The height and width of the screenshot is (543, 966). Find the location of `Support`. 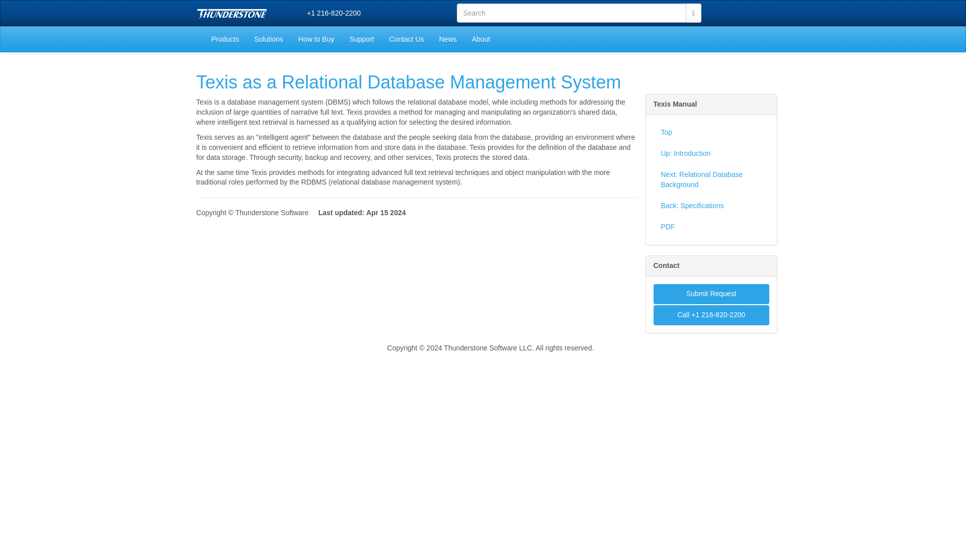

Support is located at coordinates (361, 39).